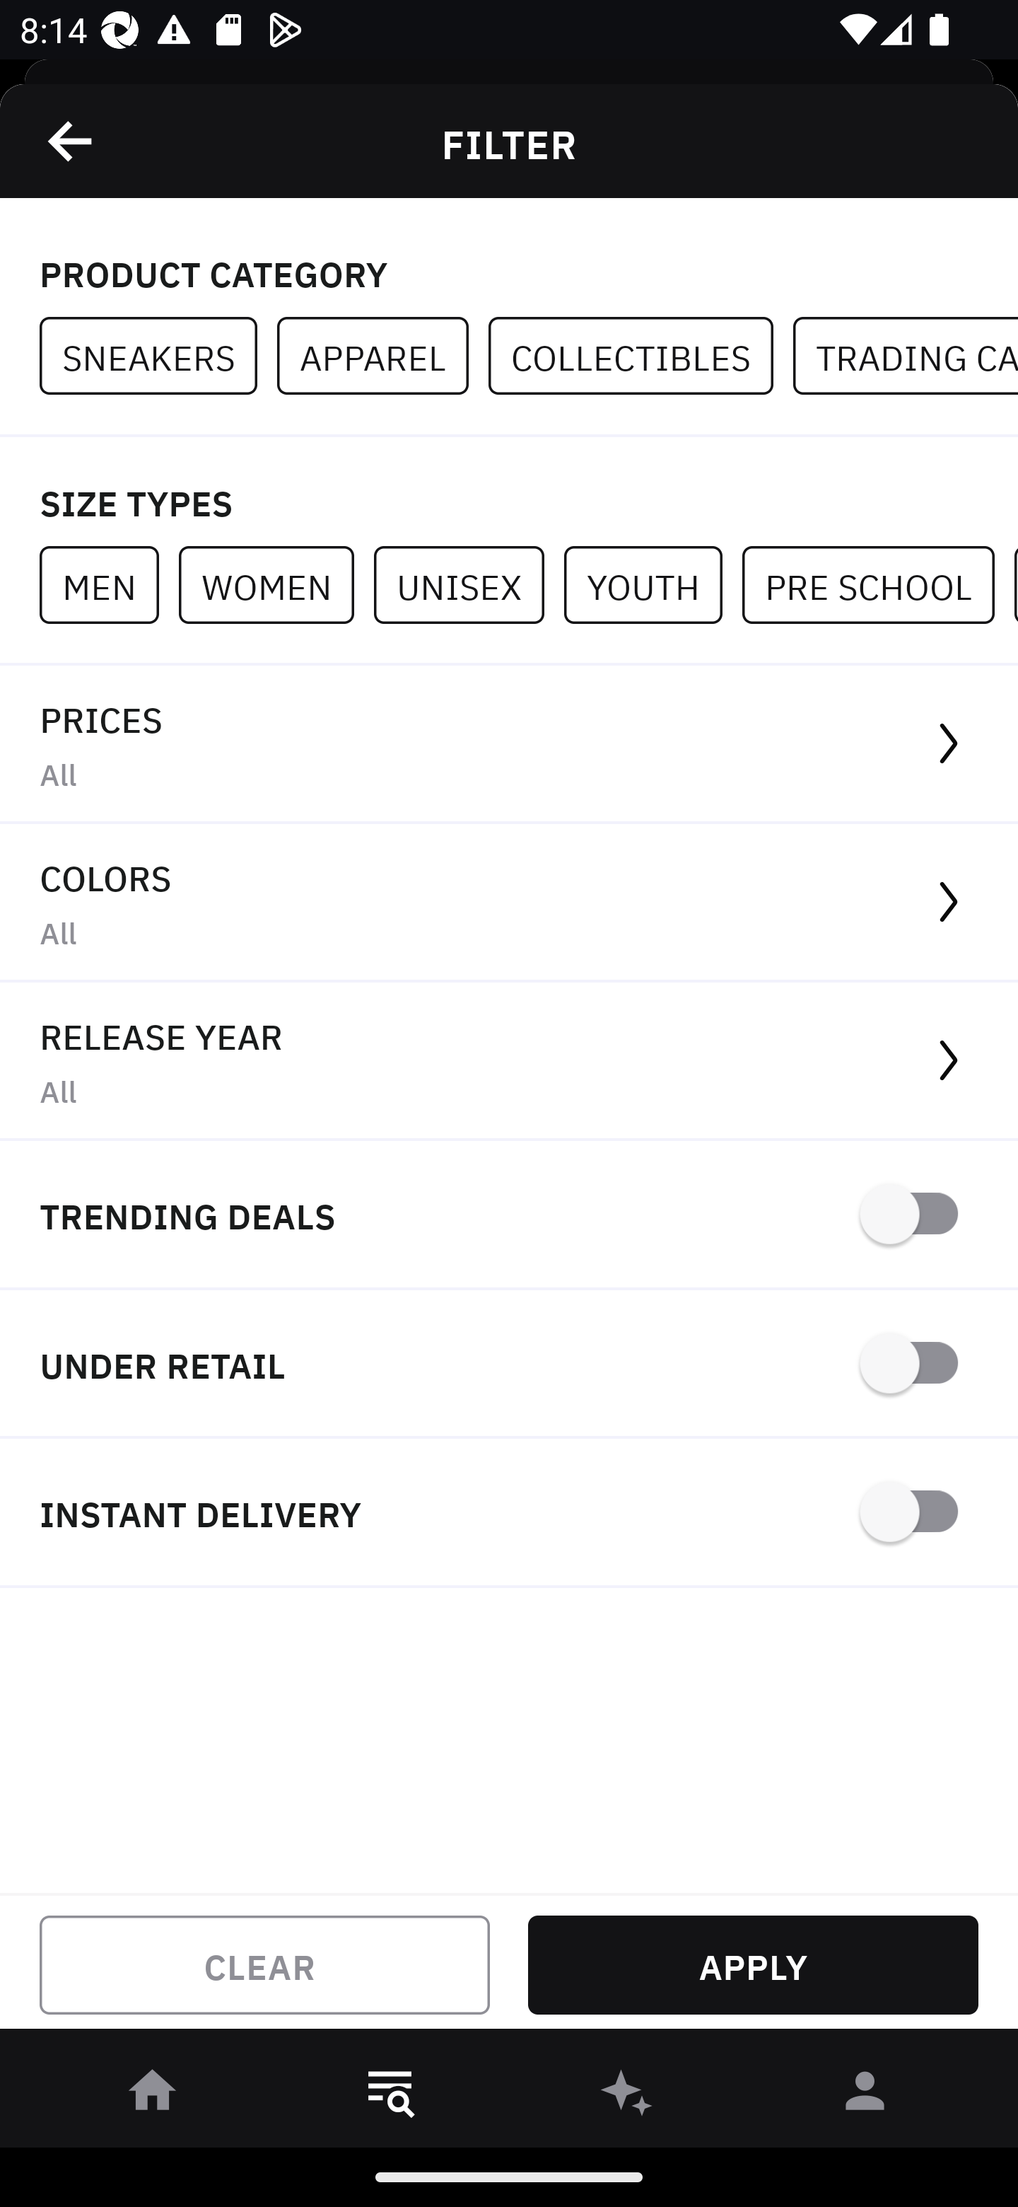 This screenshot has width=1018, height=2207. Describe the element at coordinates (390, 2095) in the screenshot. I see `󱎸` at that location.